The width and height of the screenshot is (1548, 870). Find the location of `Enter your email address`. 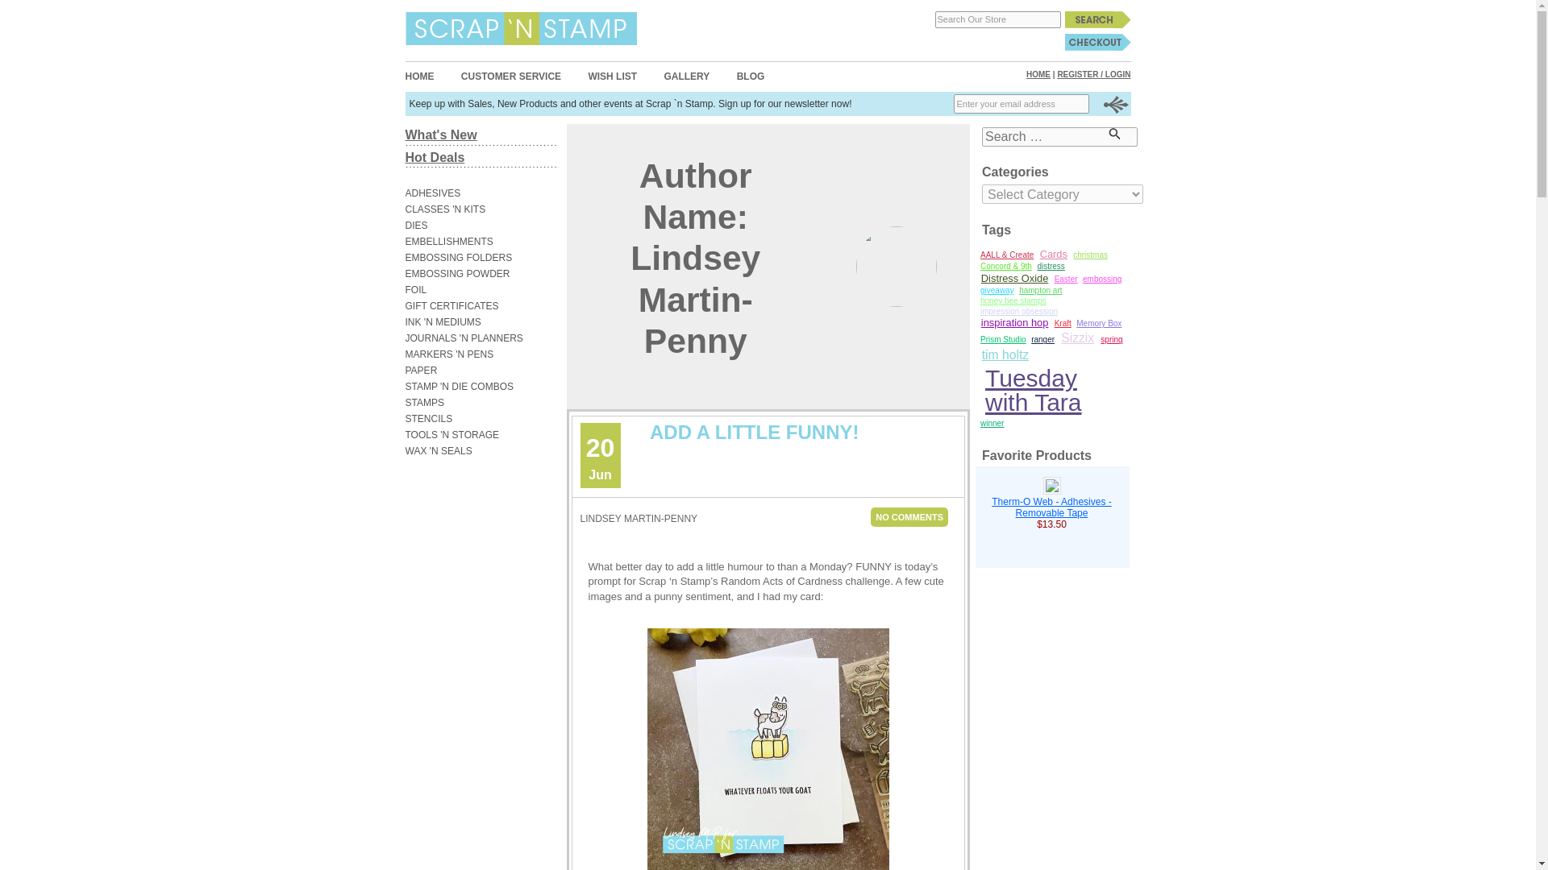

Enter your email address is located at coordinates (1021, 103).